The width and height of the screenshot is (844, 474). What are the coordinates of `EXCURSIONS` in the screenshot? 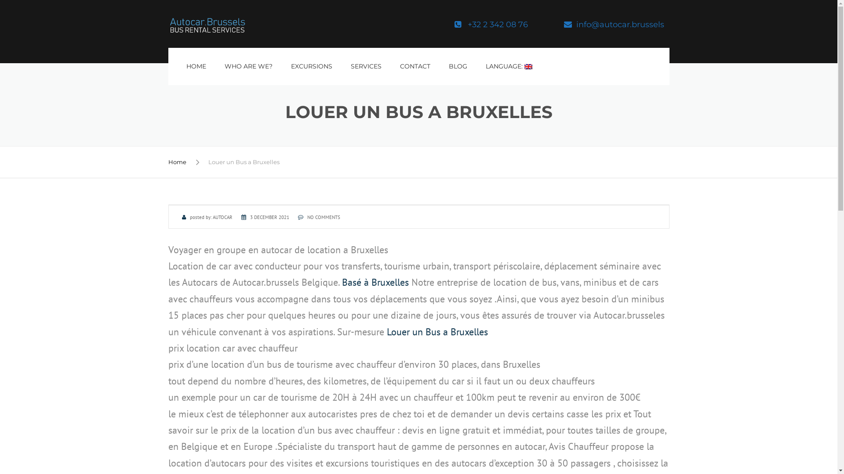 It's located at (311, 67).